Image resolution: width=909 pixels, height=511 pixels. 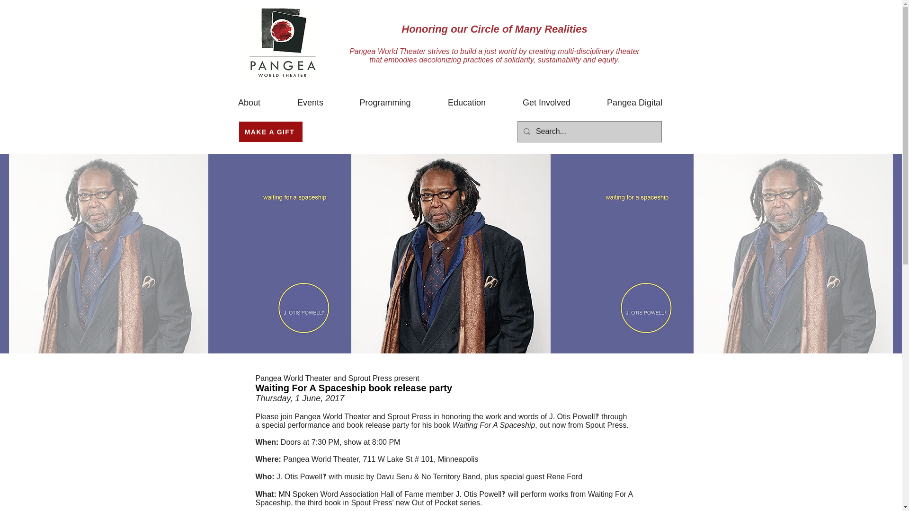 What do you see at coordinates (270, 132) in the screenshot?
I see `MAKE A GIFT` at bounding box center [270, 132].